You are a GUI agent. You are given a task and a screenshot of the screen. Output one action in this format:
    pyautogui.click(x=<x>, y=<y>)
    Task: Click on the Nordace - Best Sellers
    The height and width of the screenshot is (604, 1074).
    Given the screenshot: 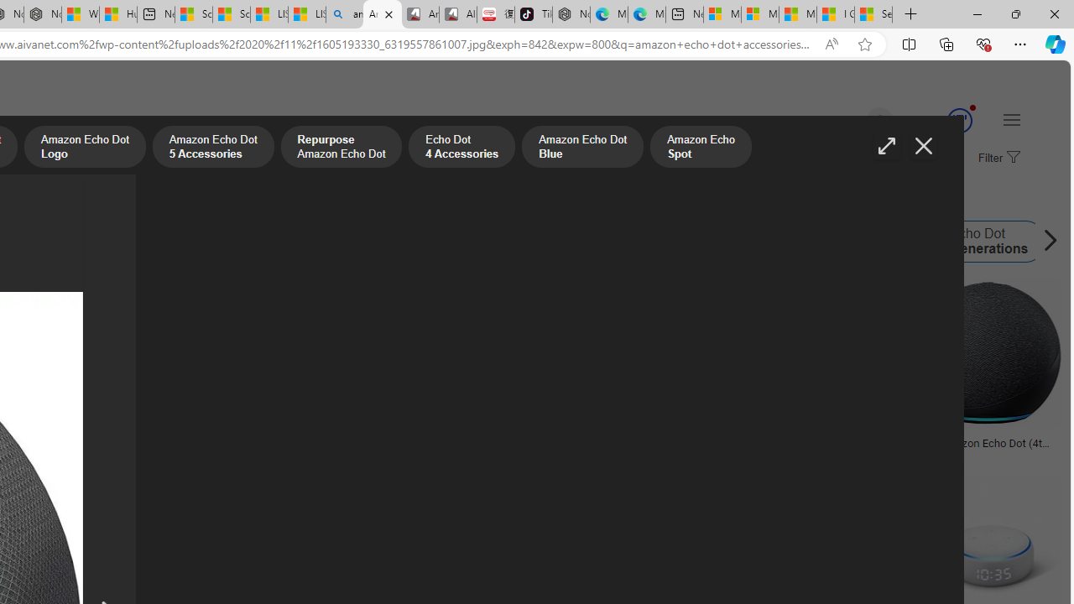 What is the action you would take?
    pyautogui.click(x=571, y=15)
    